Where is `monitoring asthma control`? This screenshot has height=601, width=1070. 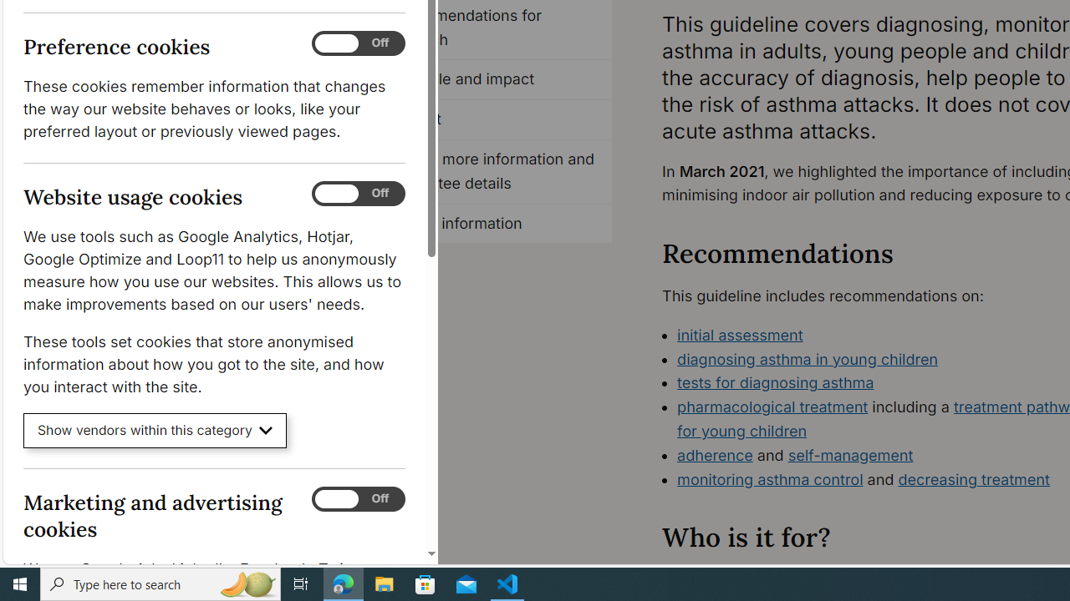
monitoring asthma control is located at coordinates (770, 479).